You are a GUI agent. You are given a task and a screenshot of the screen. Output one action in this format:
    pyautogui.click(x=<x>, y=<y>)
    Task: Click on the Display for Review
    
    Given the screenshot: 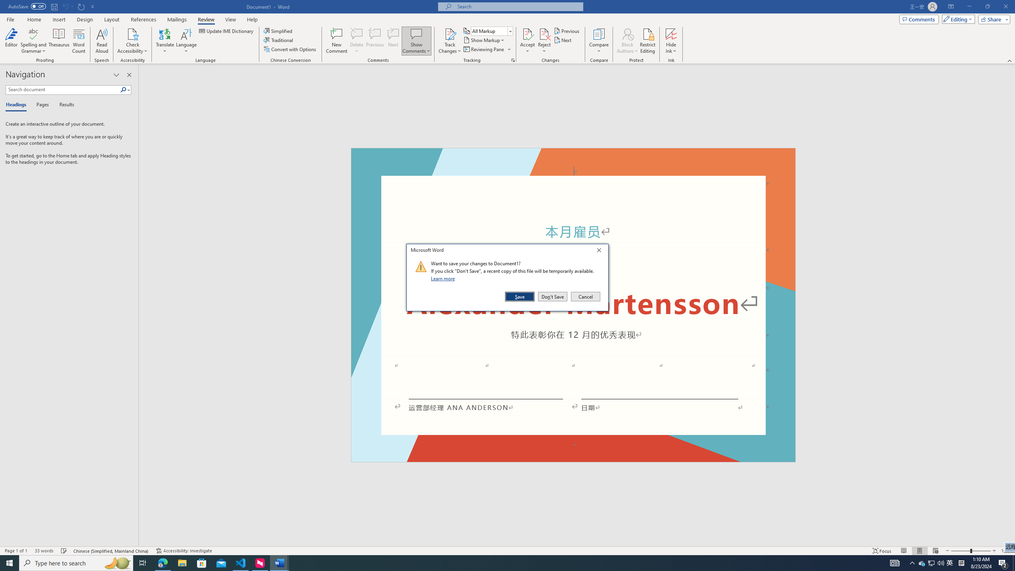 What is the action you would take?
    pyautogui.click(x=492, y=31)
    